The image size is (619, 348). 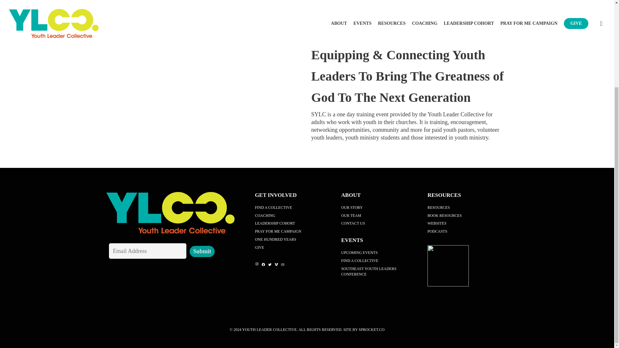 I want to click on ONE HUNDRED YEARS, so click(x=294, y=239).